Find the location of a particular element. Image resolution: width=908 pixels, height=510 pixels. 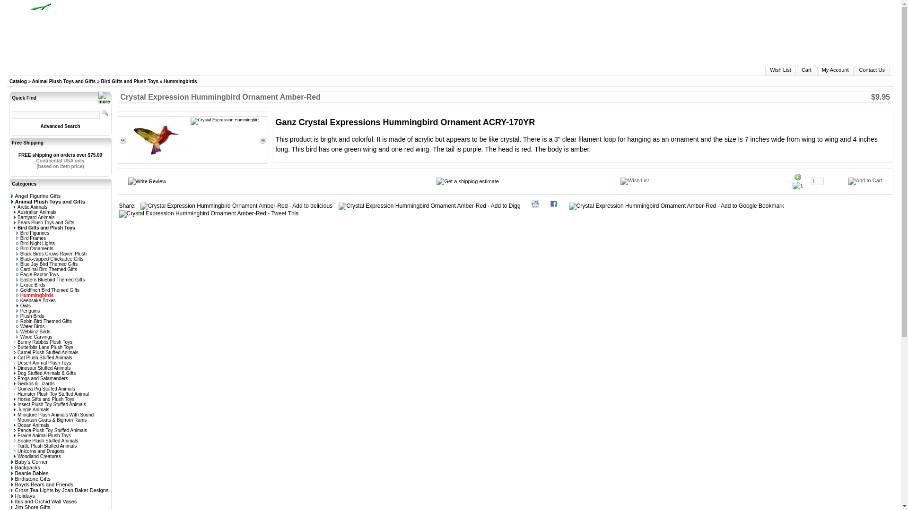

Bird Ornaments is located at coordinates (35, 248).